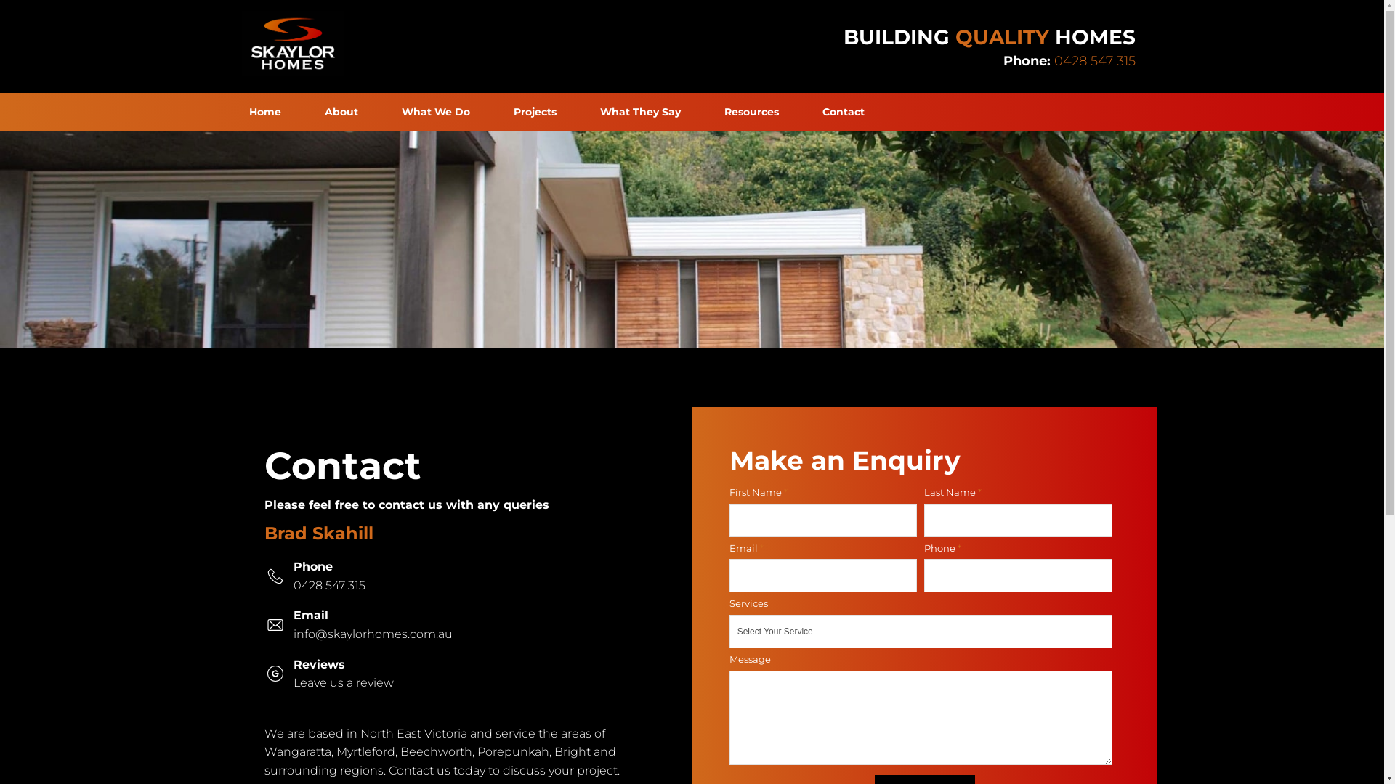  I want to click on Contact, so click(844, 112).